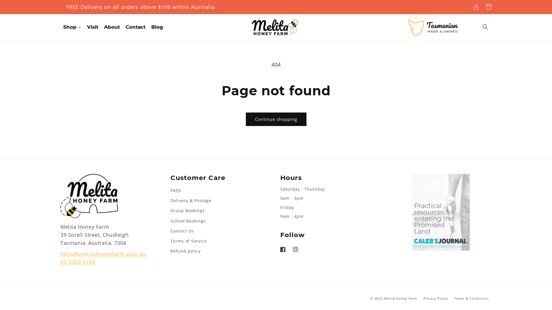 The image size is (552, 310). What do you see at coordinates (489, 7) in the screenshot?
I see `Cart` at bounding box center [489, 7].